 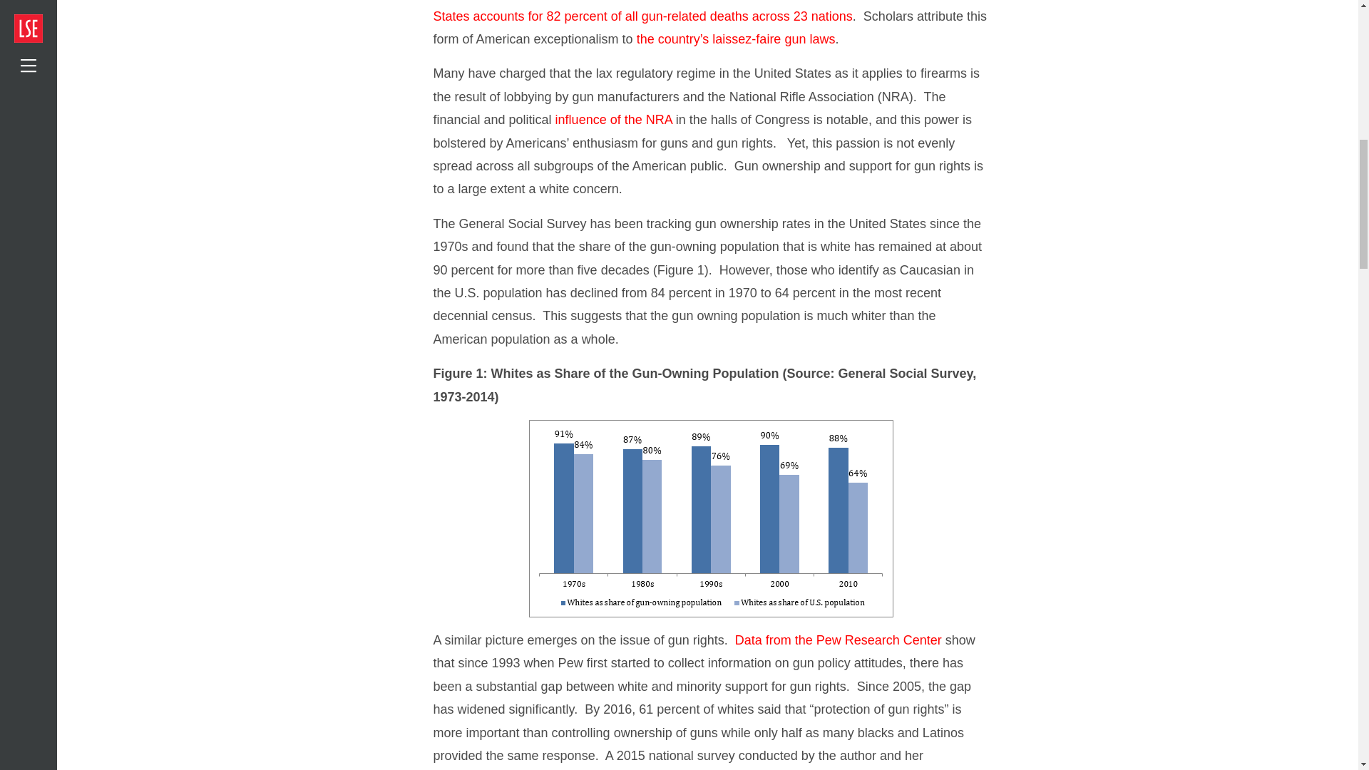 What do you see at coordinates (613, 120) in the screenshot?
I see `influence of the NRA` at bounding box center [613, 120].